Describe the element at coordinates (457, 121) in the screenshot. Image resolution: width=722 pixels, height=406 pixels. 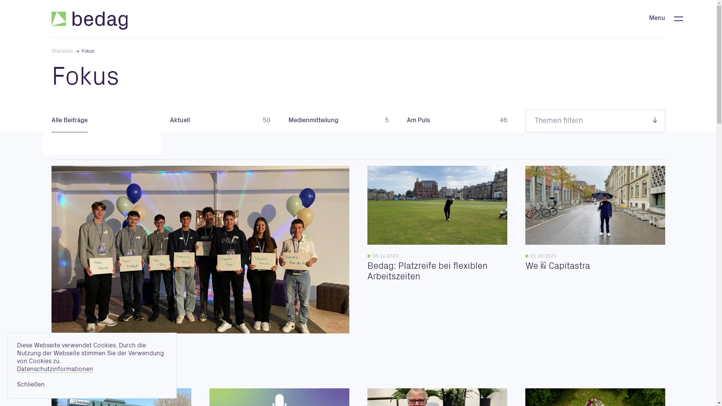
I see `Am Puls
46` at that location.